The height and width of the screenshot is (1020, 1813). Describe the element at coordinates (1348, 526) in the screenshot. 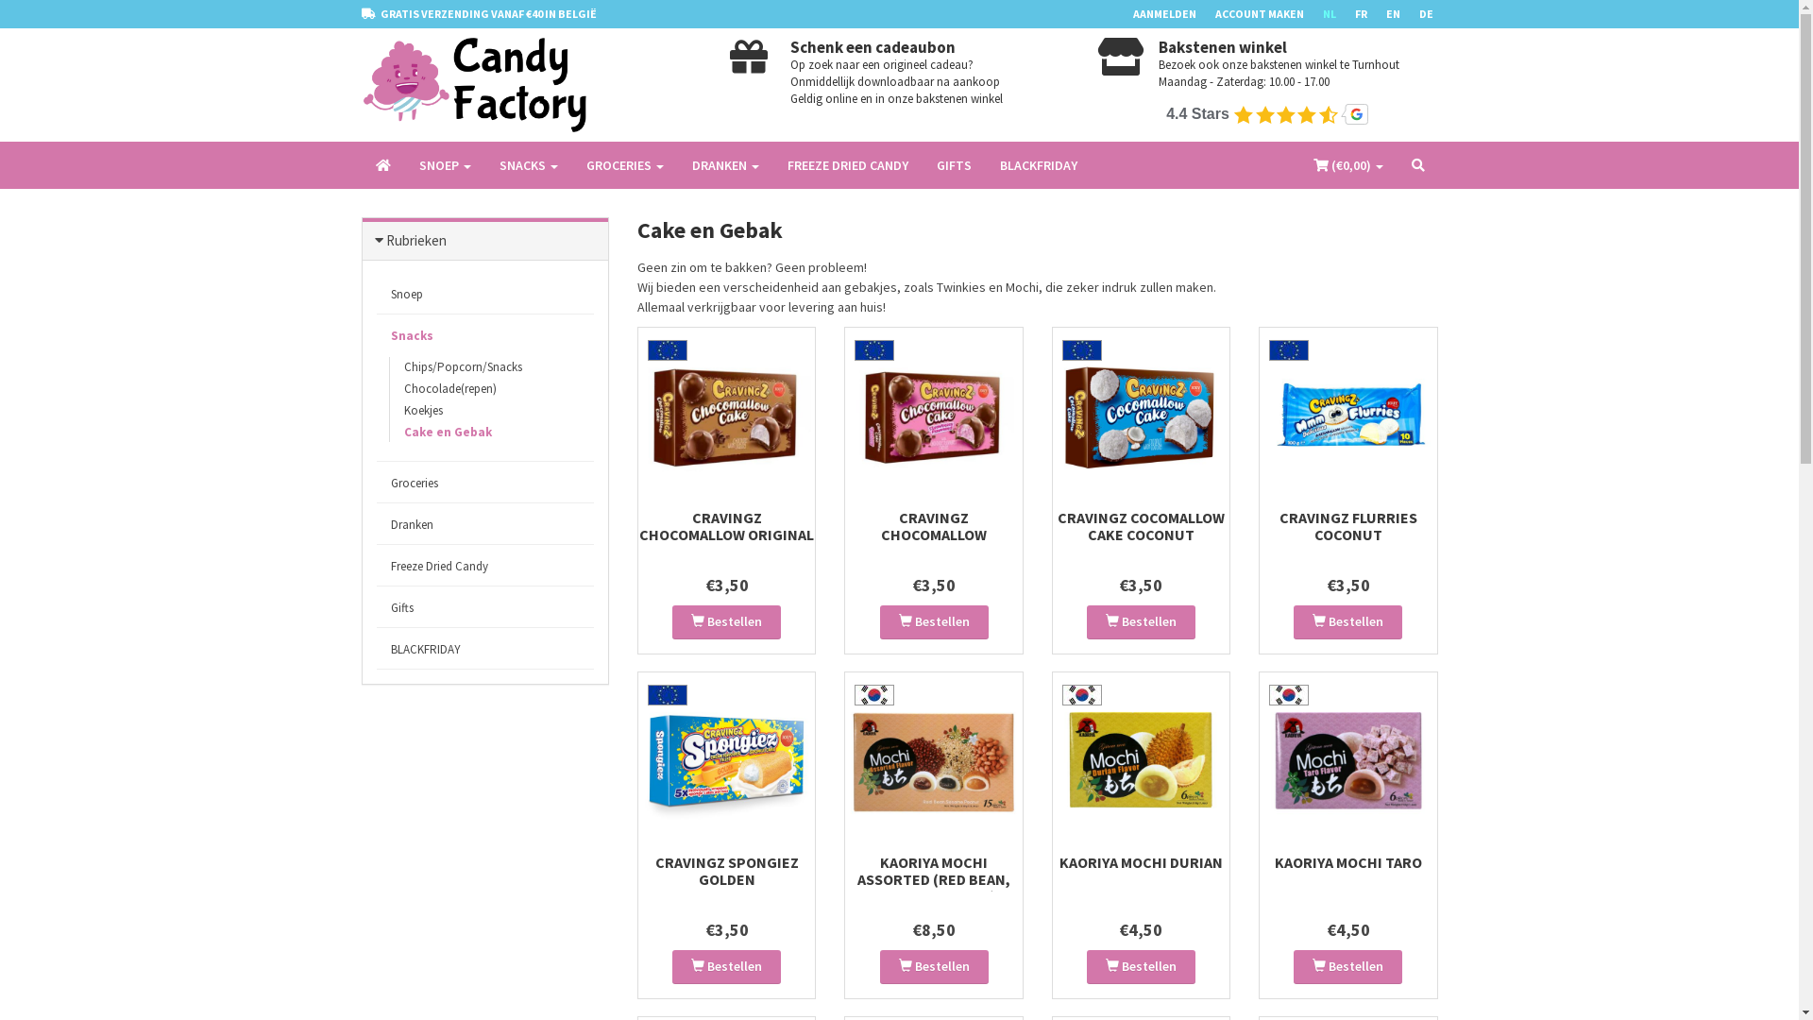

I see `CRAVINGZ FLURRIES COCONUT` at that location.